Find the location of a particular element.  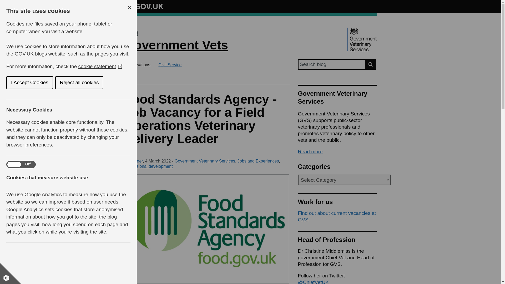

Find out about current vacancies at GVS is located at coordinates (337, 216).